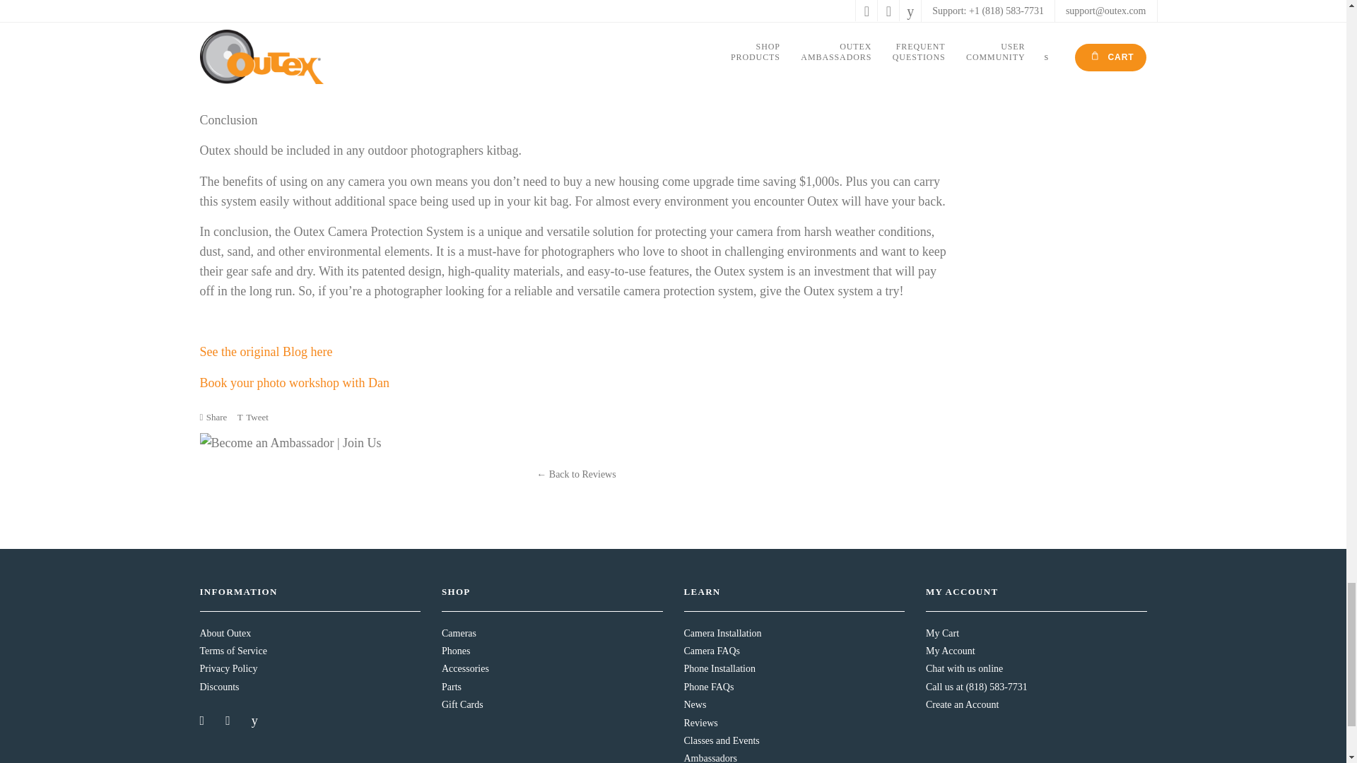 The image size is (1357, 763). I want to click on Dan M Lee Outex review, so click(266, 352).